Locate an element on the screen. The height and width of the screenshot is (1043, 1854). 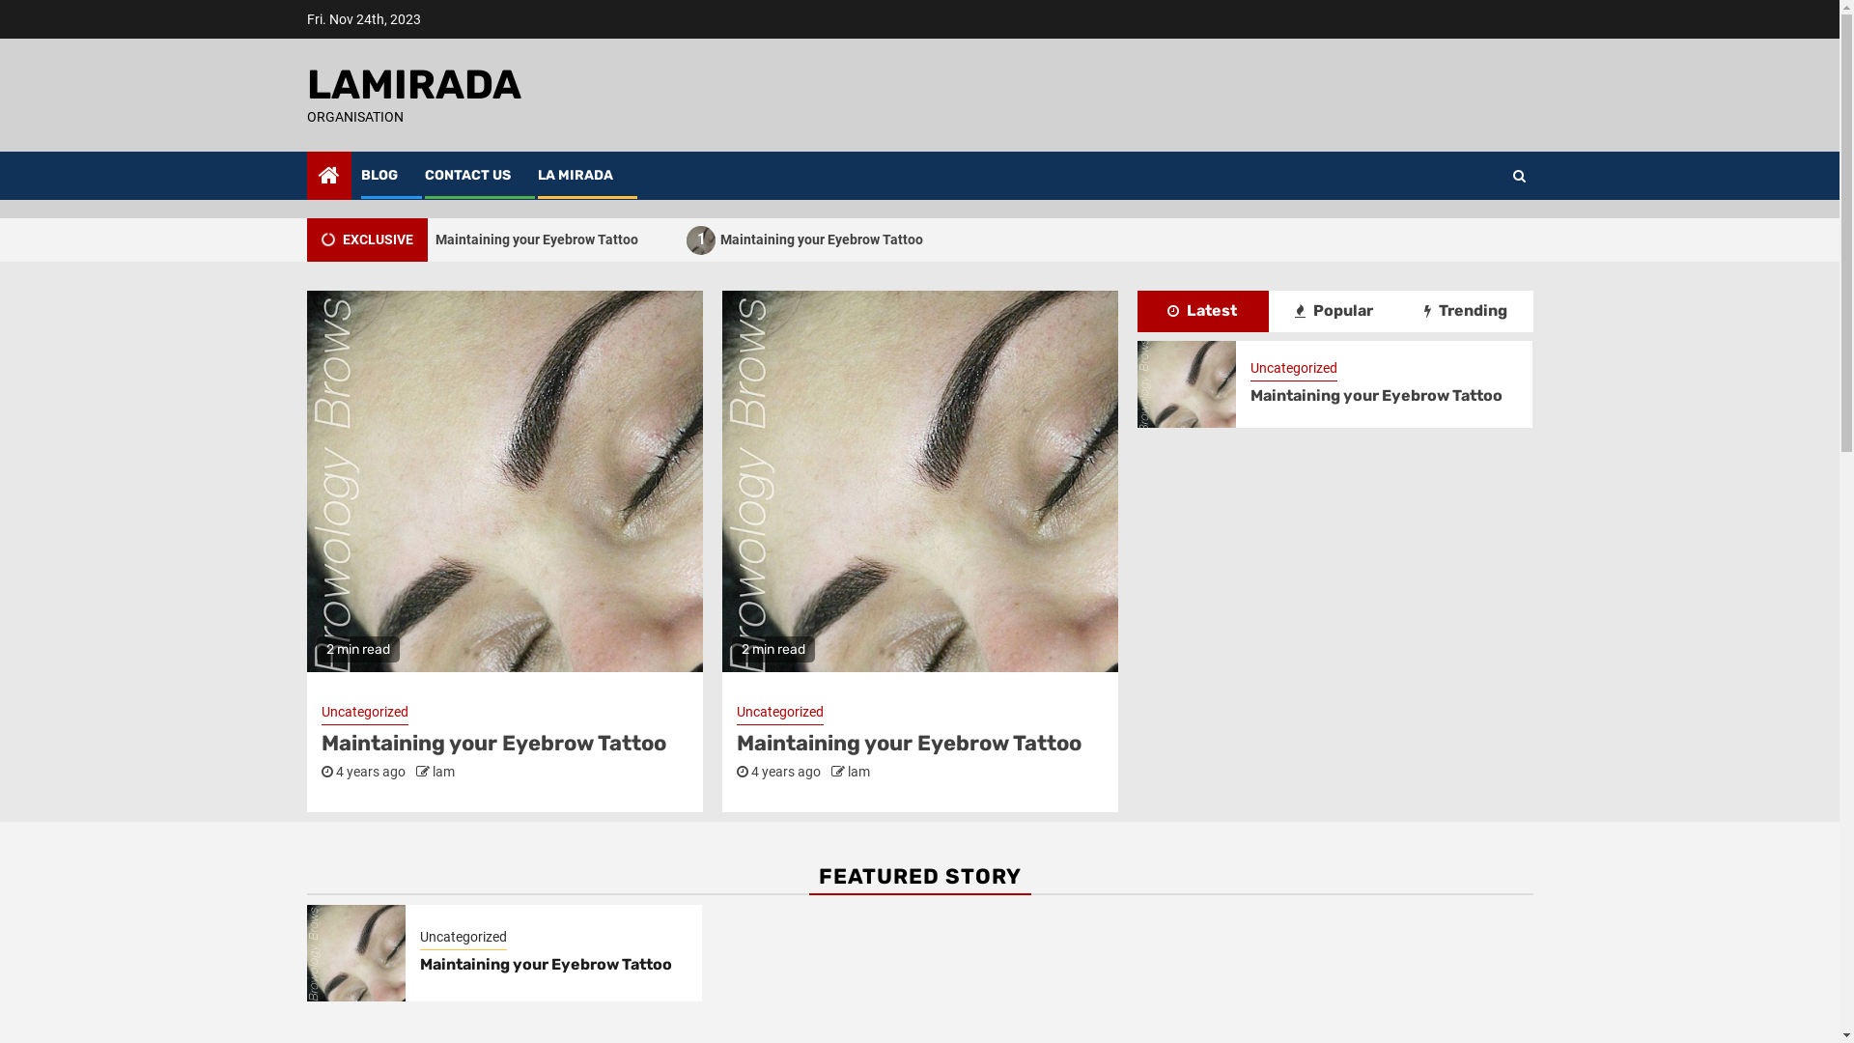
CONTACT US is located at coordinates (467, 176).